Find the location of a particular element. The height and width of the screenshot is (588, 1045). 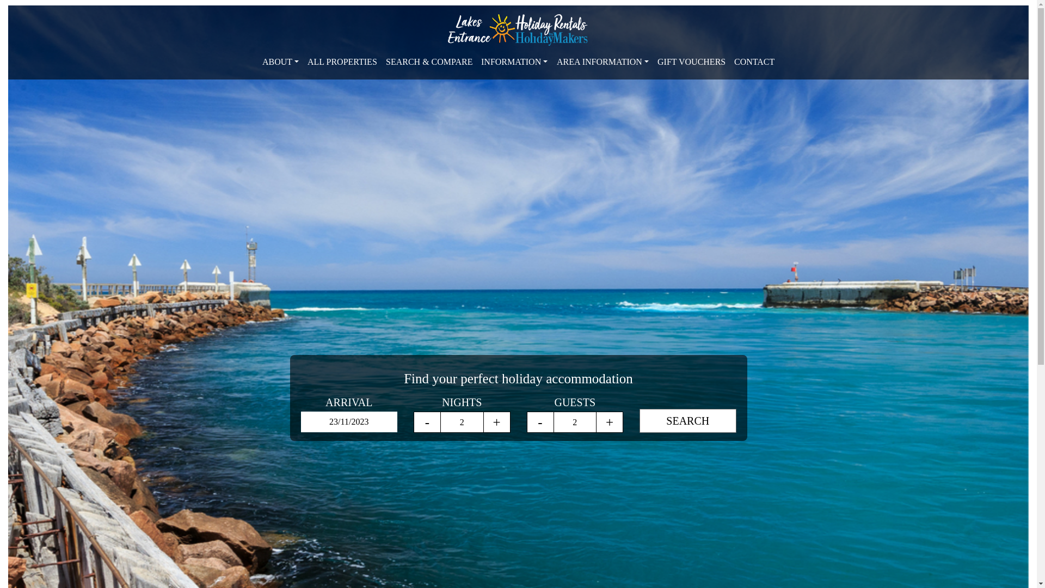

AREA INFORMATION is located at coordinates (603, 62).